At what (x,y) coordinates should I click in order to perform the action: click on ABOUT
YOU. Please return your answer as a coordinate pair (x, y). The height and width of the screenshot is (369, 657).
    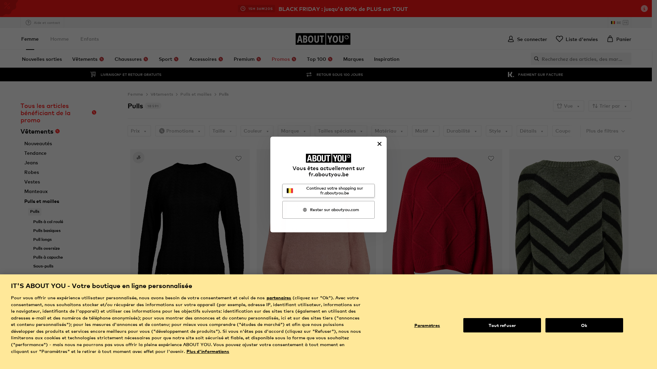
    Looking at the image, I should click on (323, 39).